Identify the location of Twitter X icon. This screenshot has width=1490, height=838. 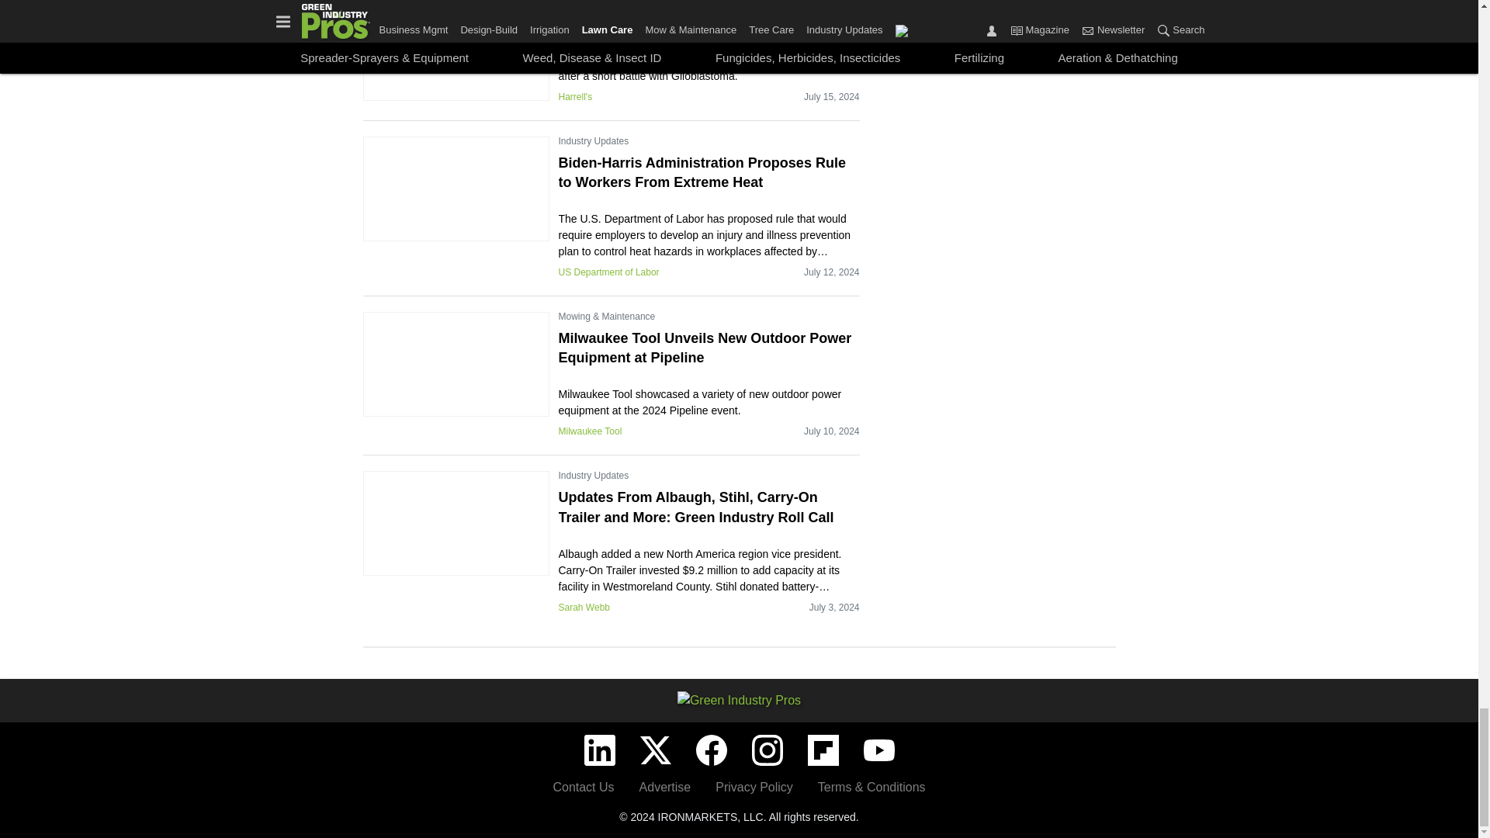
(655, 750).